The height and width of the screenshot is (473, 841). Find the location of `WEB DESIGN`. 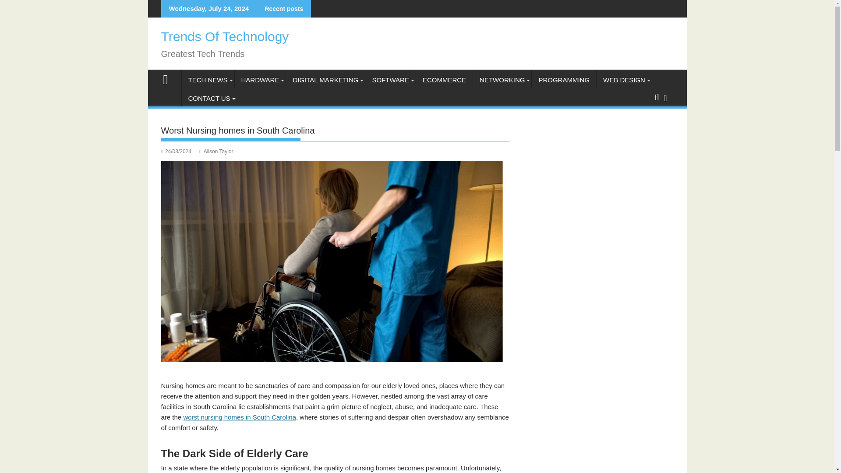

WEB DESIGN is located at coordinates (624, 80).